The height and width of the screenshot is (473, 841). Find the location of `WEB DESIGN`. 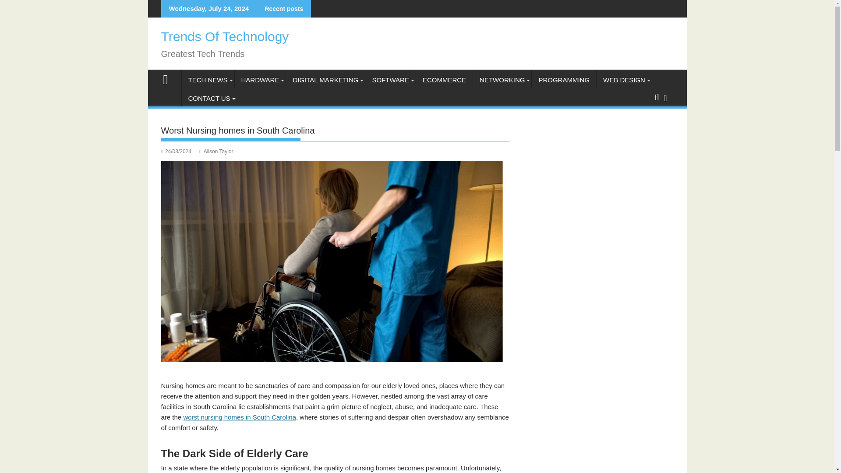

WEB DESIGN is located at coordinates (624, 80).